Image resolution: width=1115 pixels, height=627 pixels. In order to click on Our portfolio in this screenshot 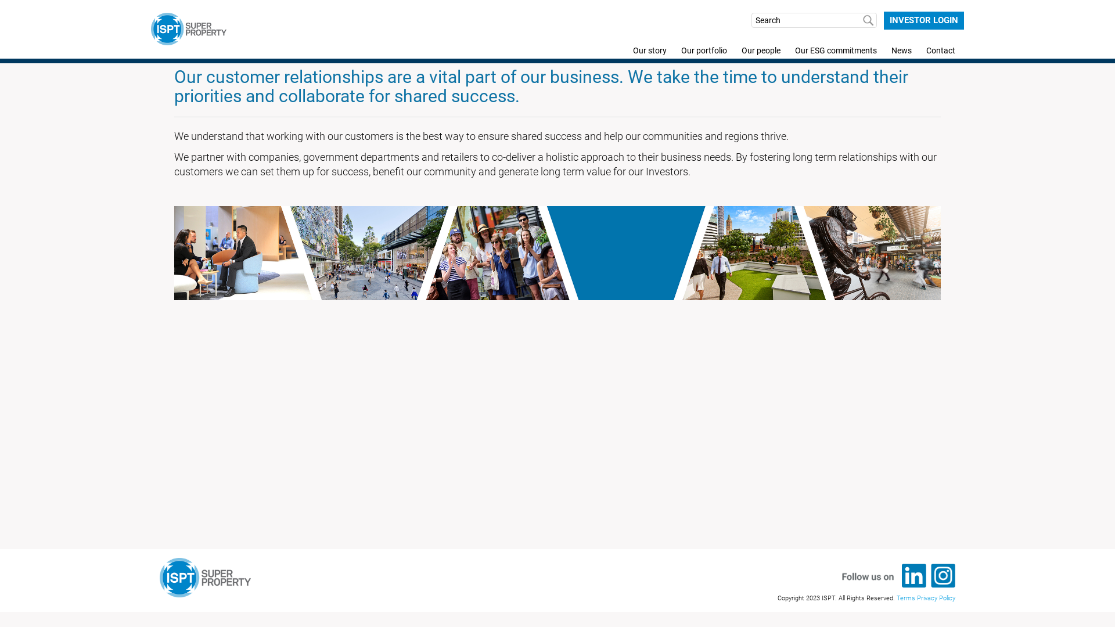, I will do `click(698, 51)`.